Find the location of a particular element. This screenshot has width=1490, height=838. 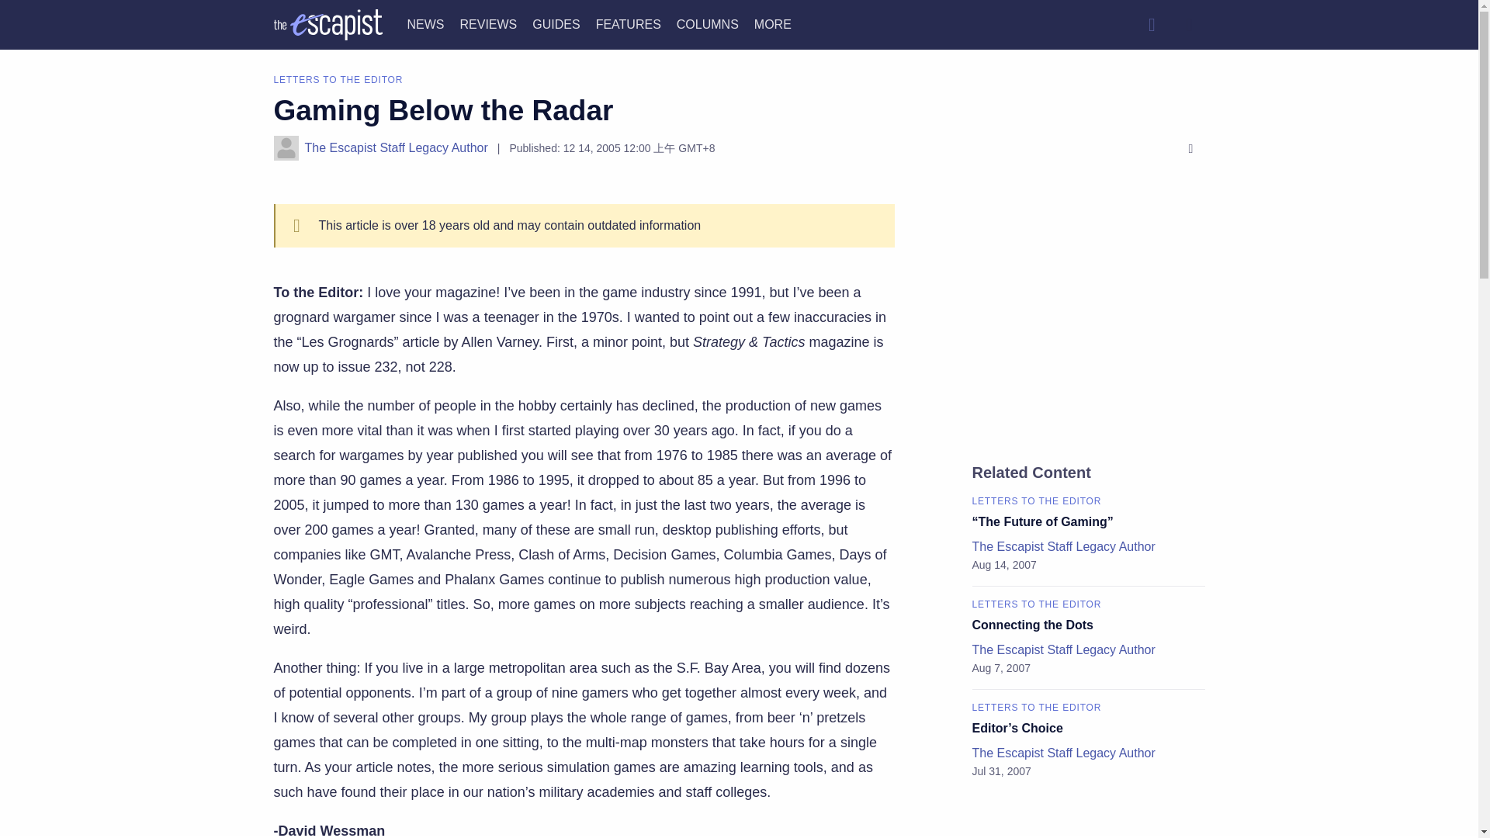

FEATURES is located at coordinates (629, 23).